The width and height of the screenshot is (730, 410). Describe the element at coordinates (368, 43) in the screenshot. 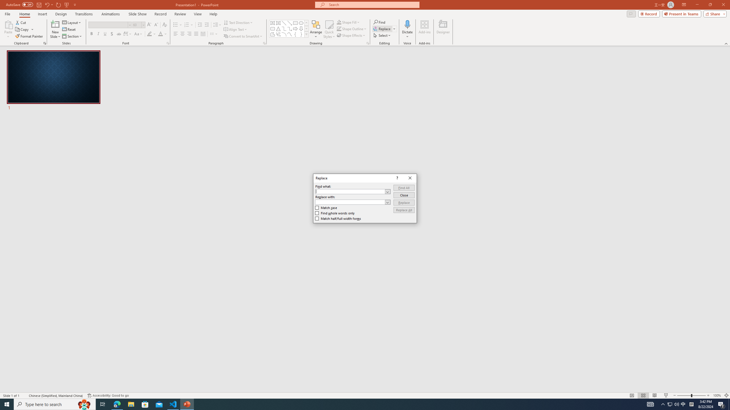

I see `Q2790: 100%` at that location.